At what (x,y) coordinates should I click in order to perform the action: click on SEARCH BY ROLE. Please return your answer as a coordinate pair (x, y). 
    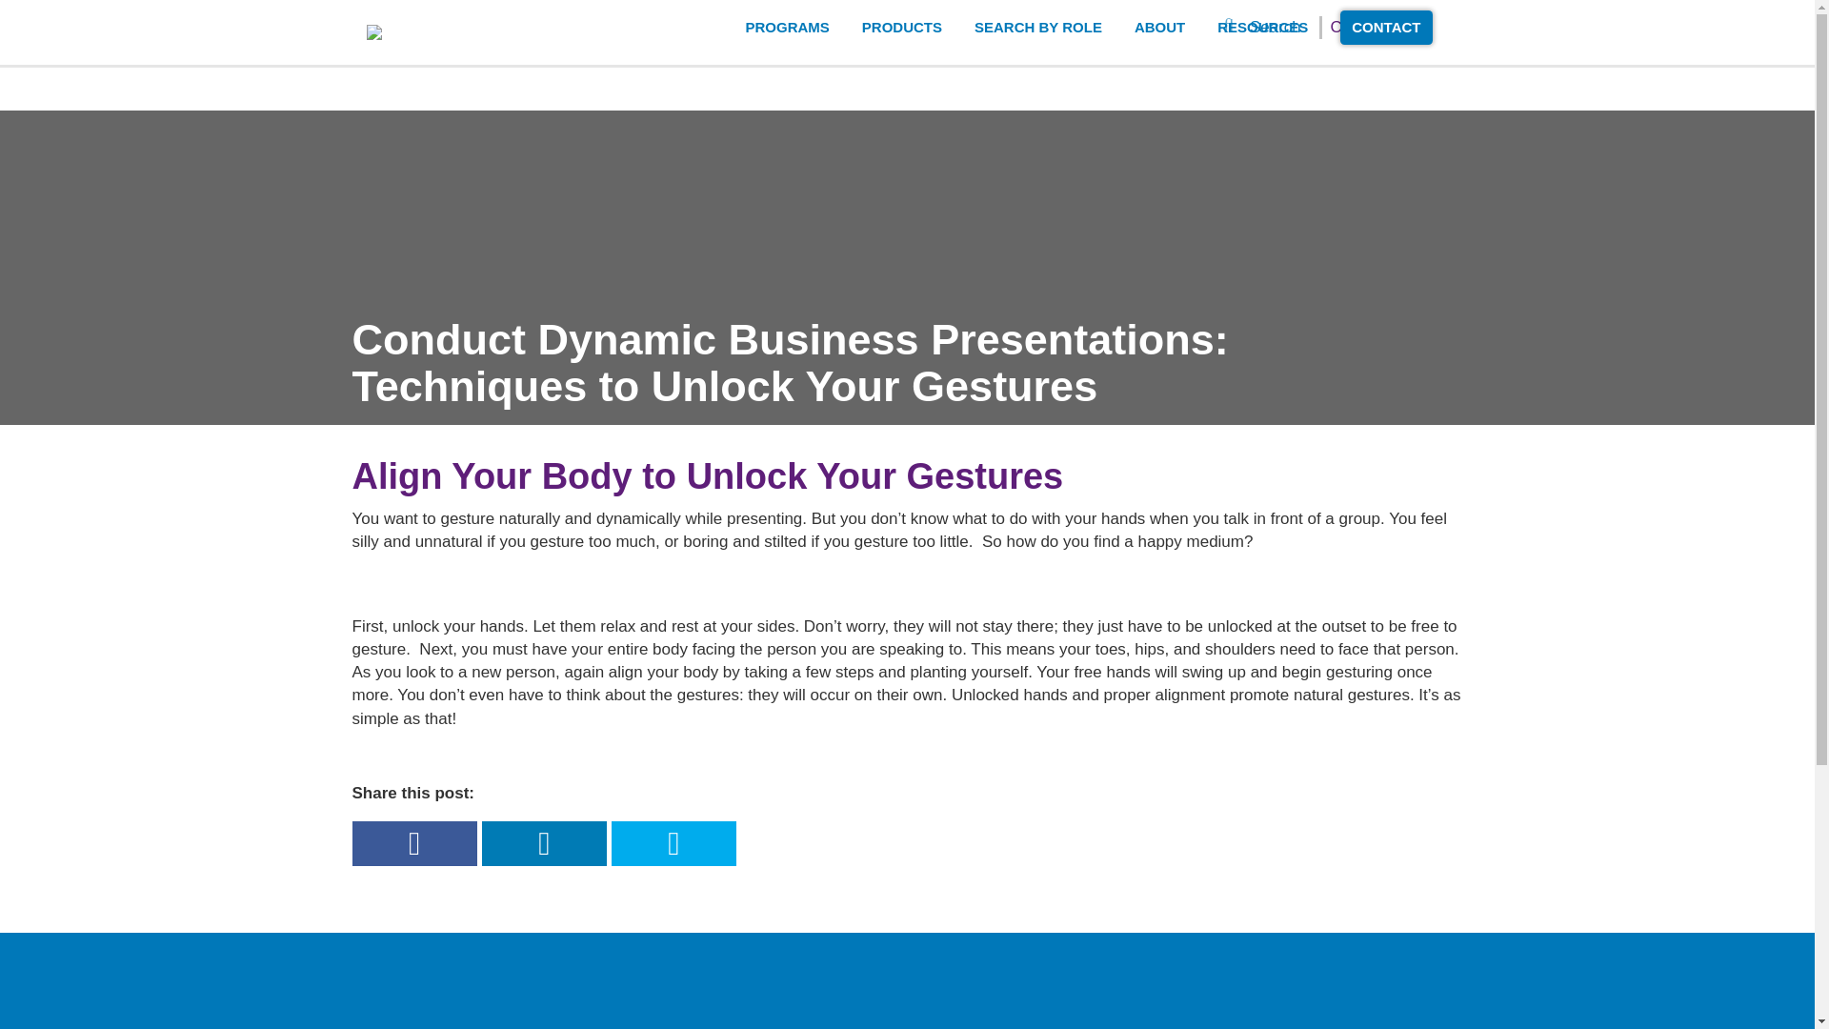
    Looking at the image, I should click on (1038, 27).